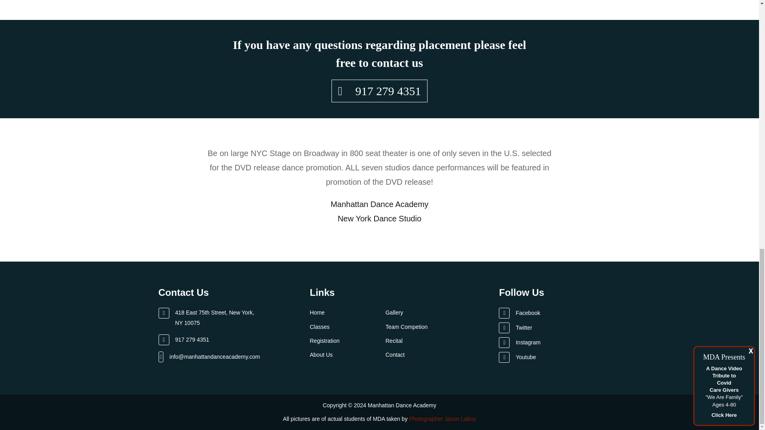  What do you see at coordinates (549, 328) in the screenshot?
I see `Twitter` at bounding box center [549, 328].